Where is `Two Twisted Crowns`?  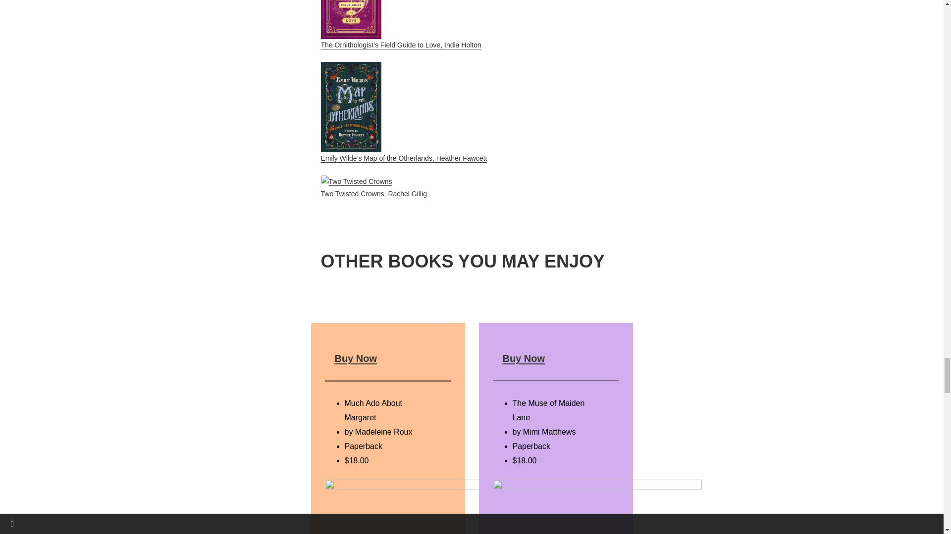
Two Twisted Crowns is located at coordinates (357, 182).